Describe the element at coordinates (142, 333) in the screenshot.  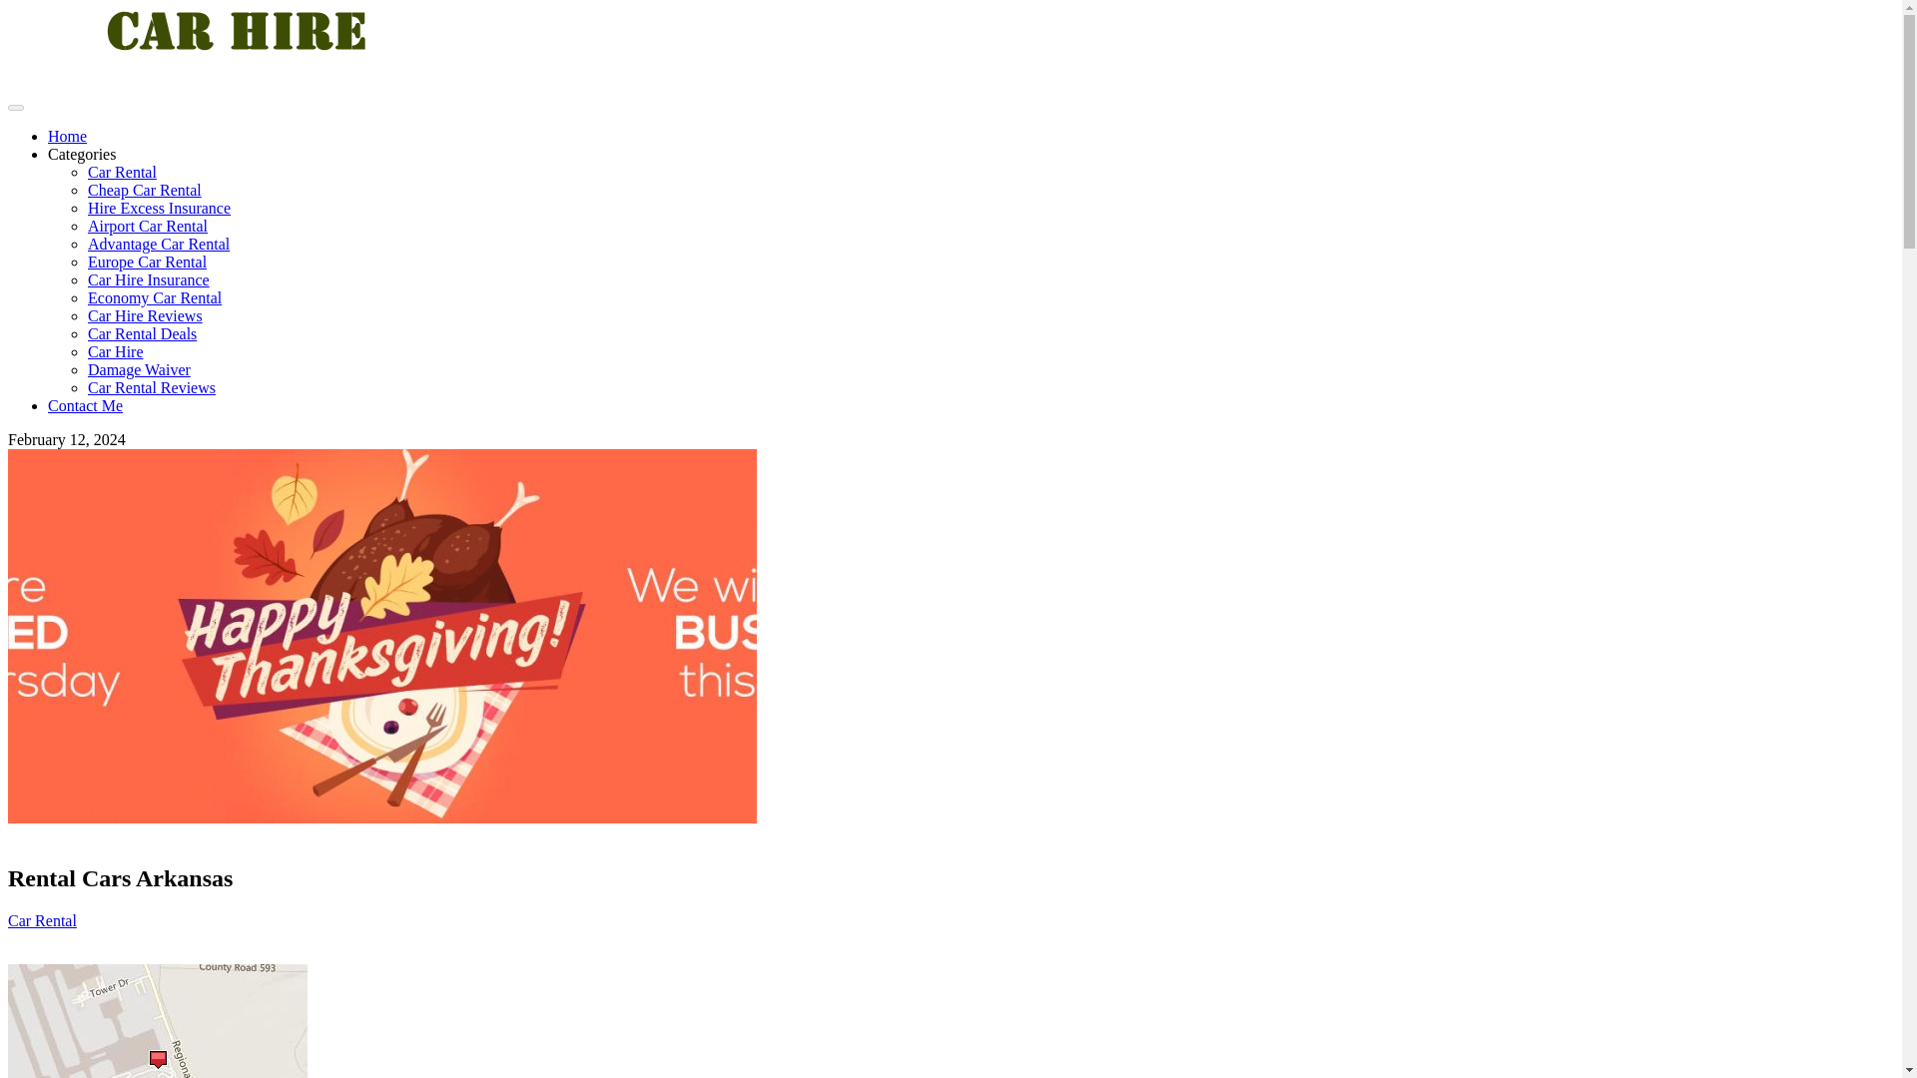
I see `Car Rental Deals` at that location.